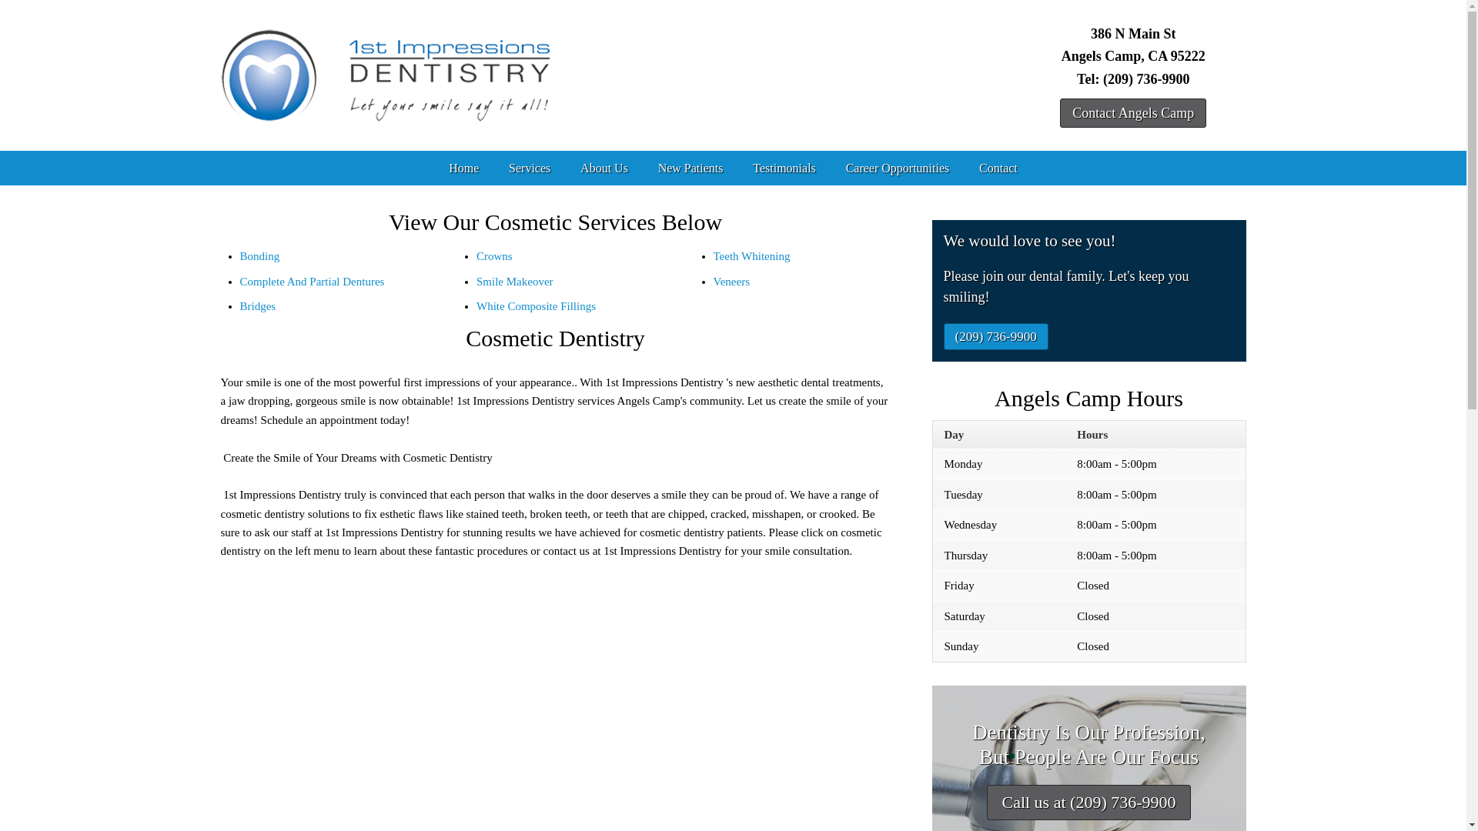  What do you see at coordinates (784, 168) in the screenshot?
I see `Testimonials` at bounding box center [784, 168].